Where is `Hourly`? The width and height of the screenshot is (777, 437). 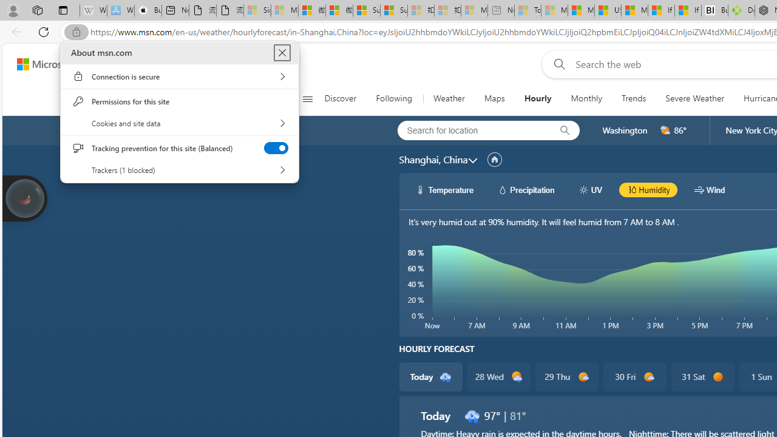
Hourly is located at coordinates (537, 98).